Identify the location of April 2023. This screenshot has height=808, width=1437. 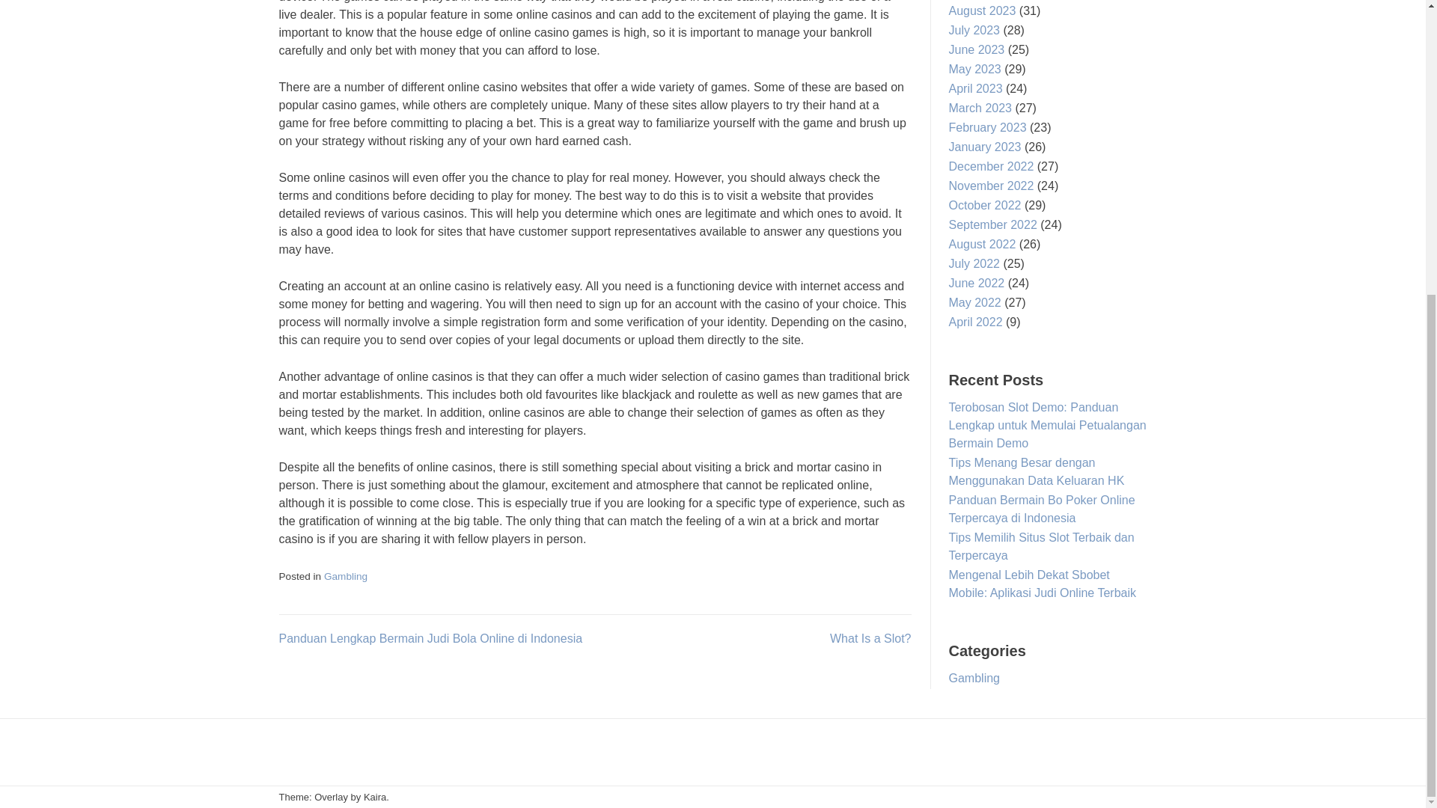
(976, 88).